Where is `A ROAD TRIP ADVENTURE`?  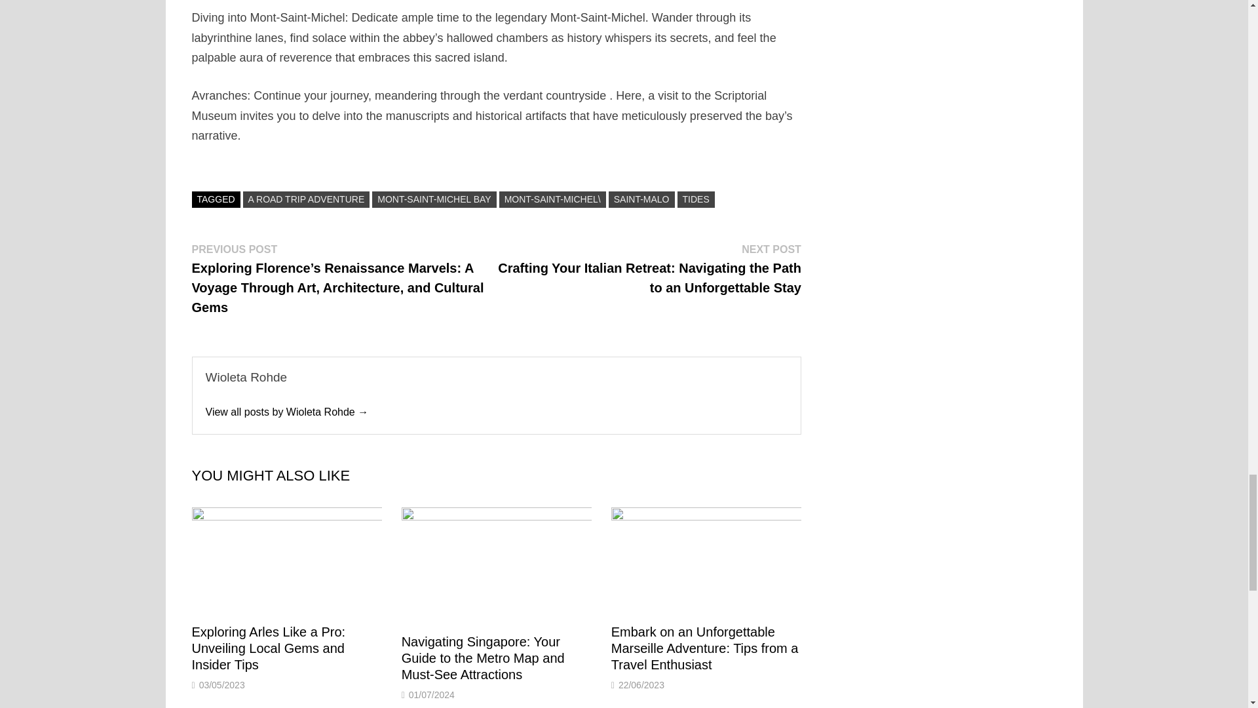
A ROAD TRIP ADVENTURE is located at coordinates (306, 199).